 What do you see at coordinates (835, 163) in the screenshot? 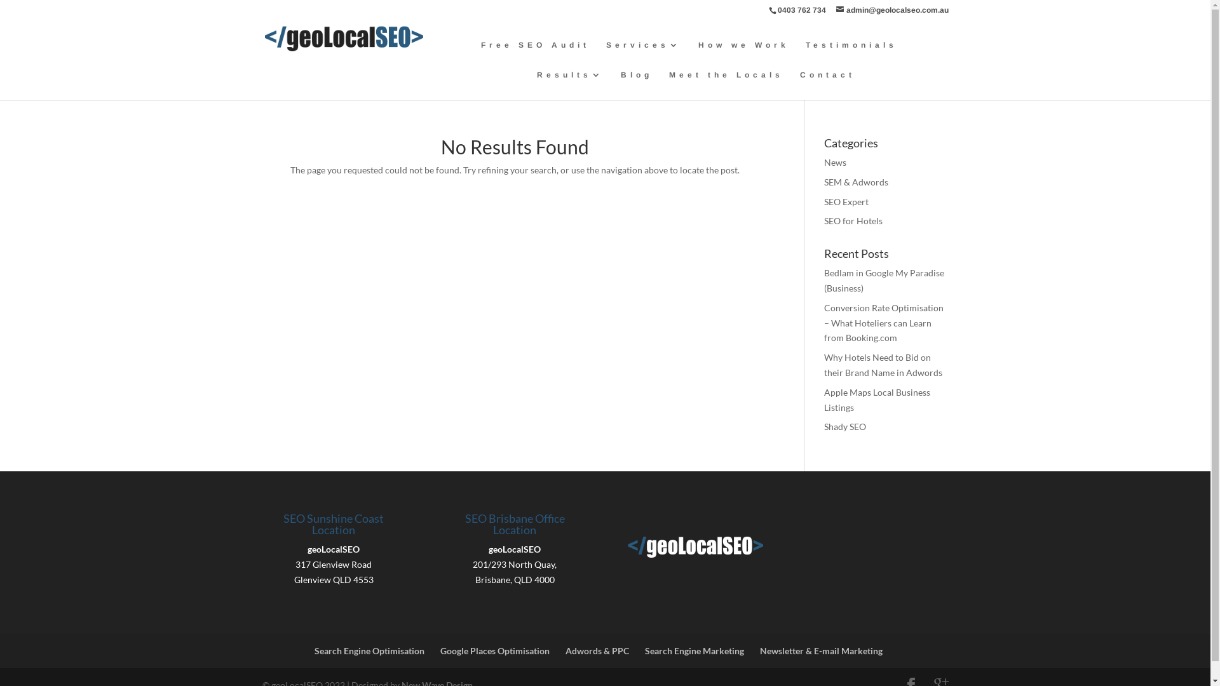
I see `News` at bounding box center [835, 163].